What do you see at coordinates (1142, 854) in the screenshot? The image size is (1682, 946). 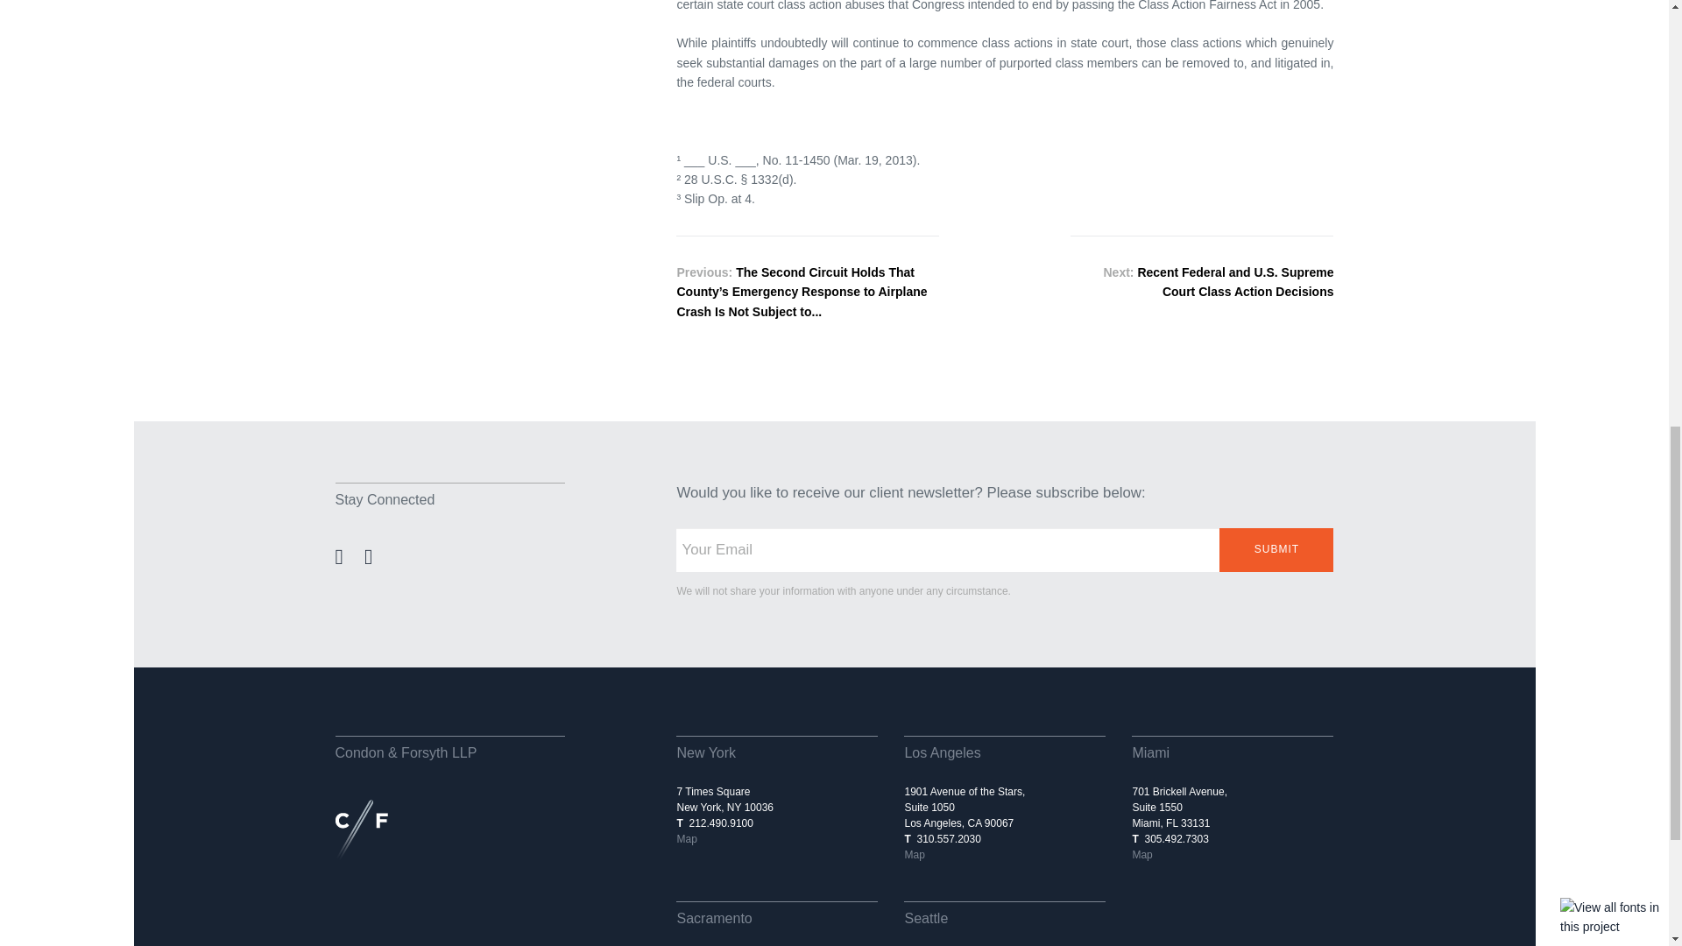 I see `Map` at bounding box center [1142, 854].